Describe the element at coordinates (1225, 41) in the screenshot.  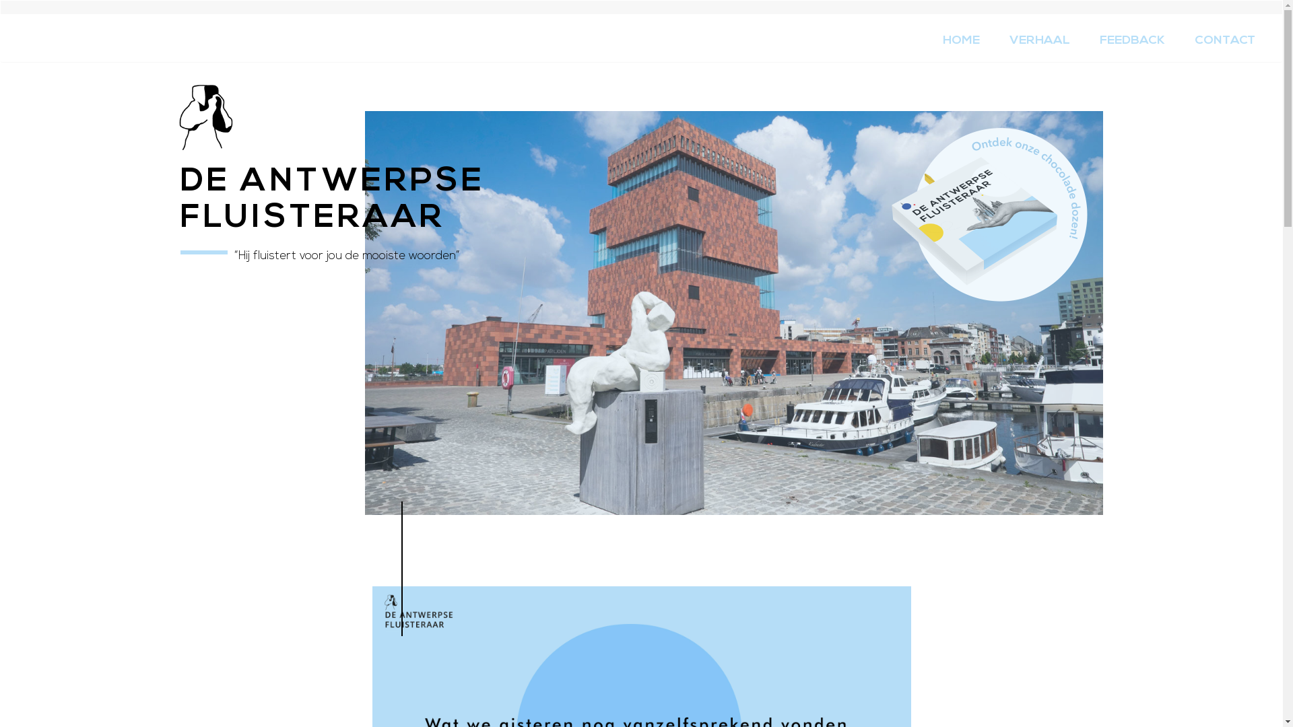
I see `CONTACT` at that location.